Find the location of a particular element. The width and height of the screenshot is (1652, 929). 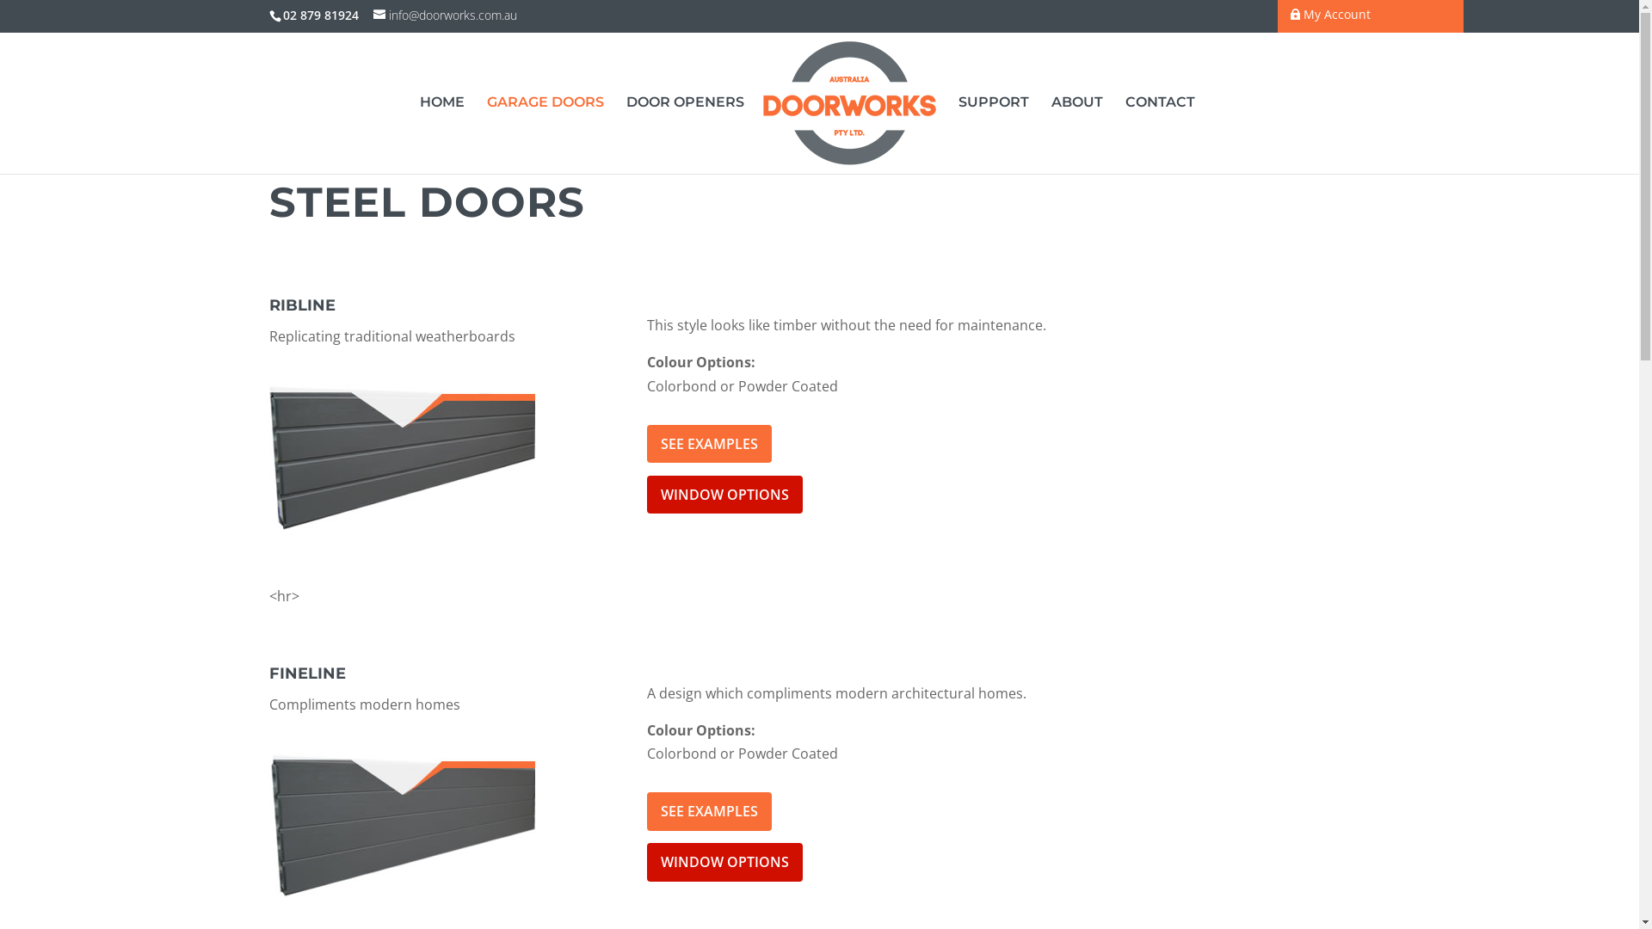

info@doorworks.com.au is located at coordinates (446, 15).